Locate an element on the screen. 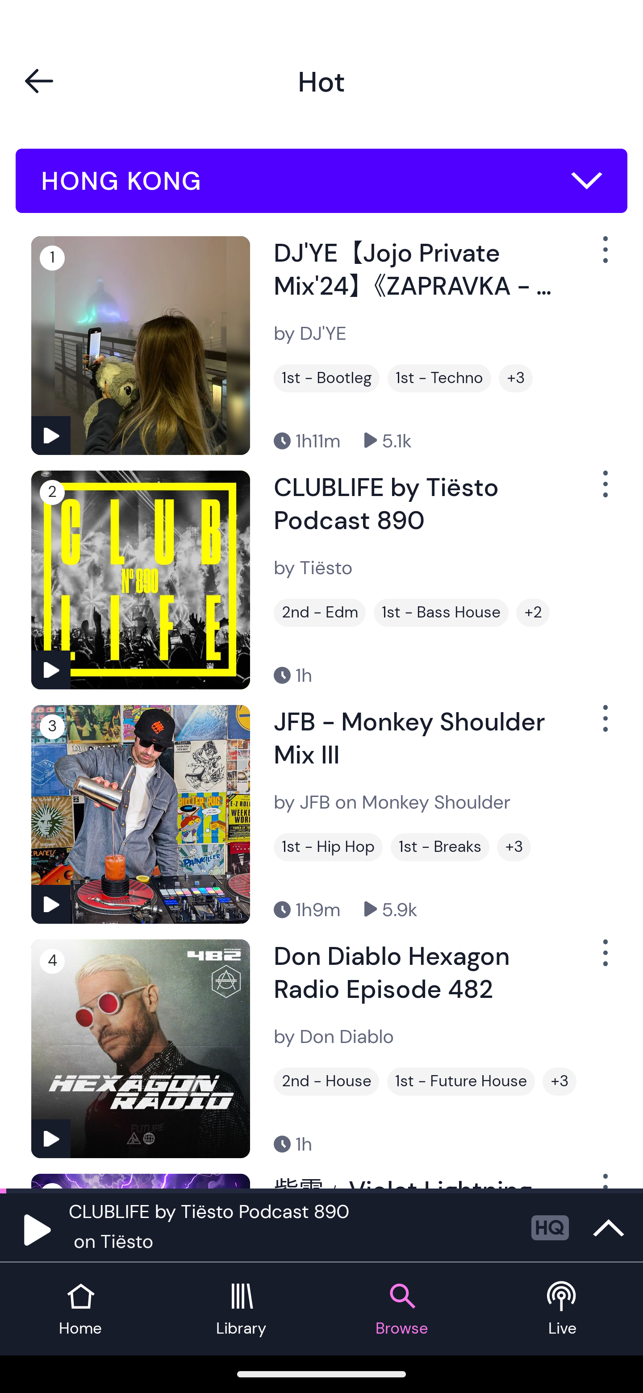 The width and height of the screenshot is (643, 1393). Browse tab Browse is located at coordinates (402, 1309).